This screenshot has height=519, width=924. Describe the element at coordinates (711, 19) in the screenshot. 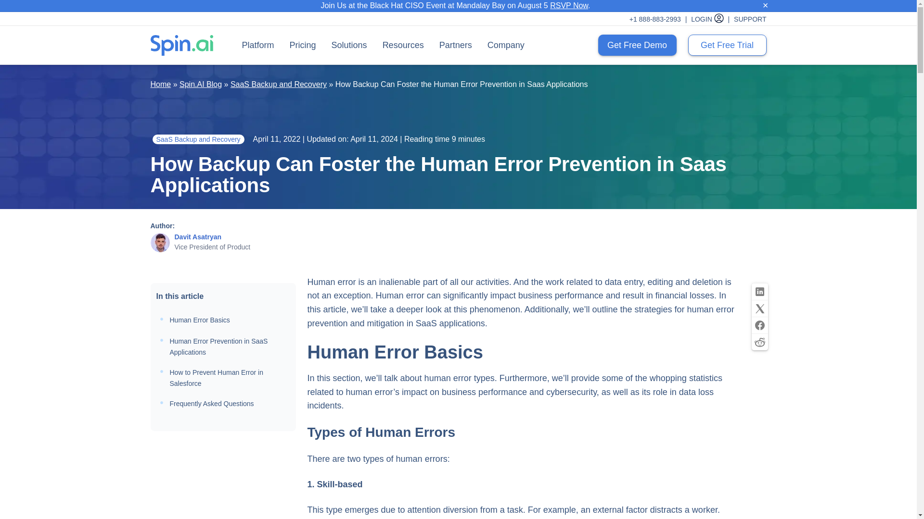

I see `LOGIN` at that location.